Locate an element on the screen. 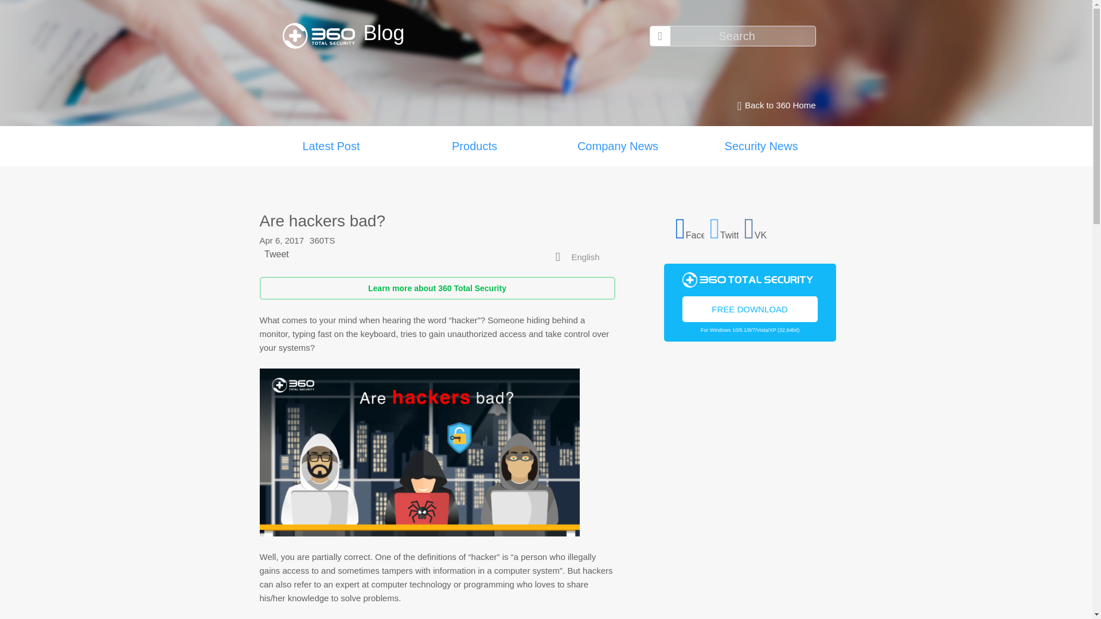 Image resolution: width=1101 pixels, height=619 pixels. FREE DOWNLOAD is located at coordinates (750, 308).